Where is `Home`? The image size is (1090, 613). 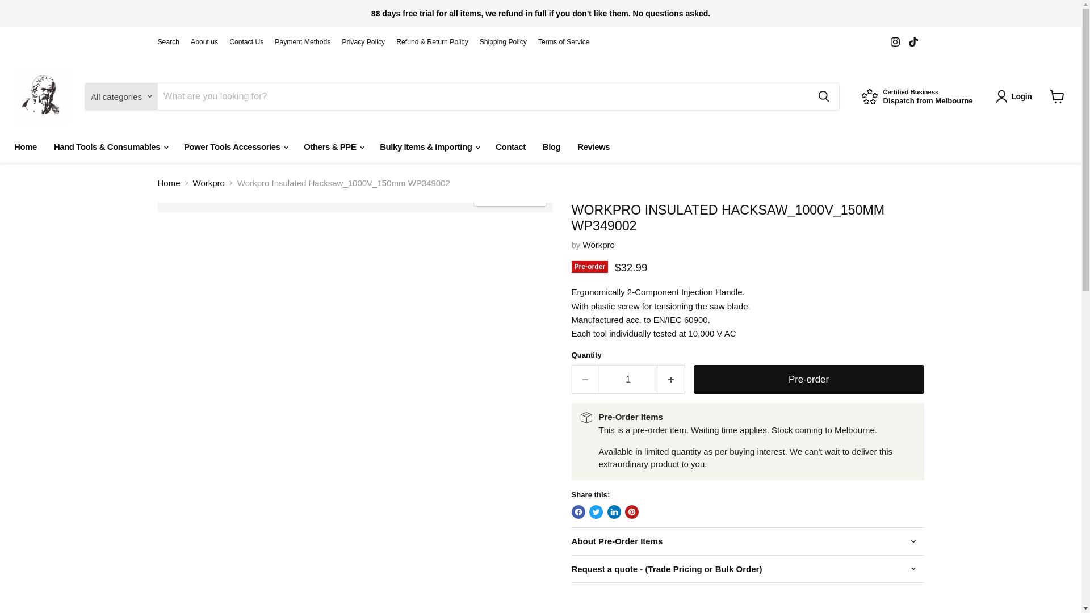 Home is located at coordinates (1016, 96).